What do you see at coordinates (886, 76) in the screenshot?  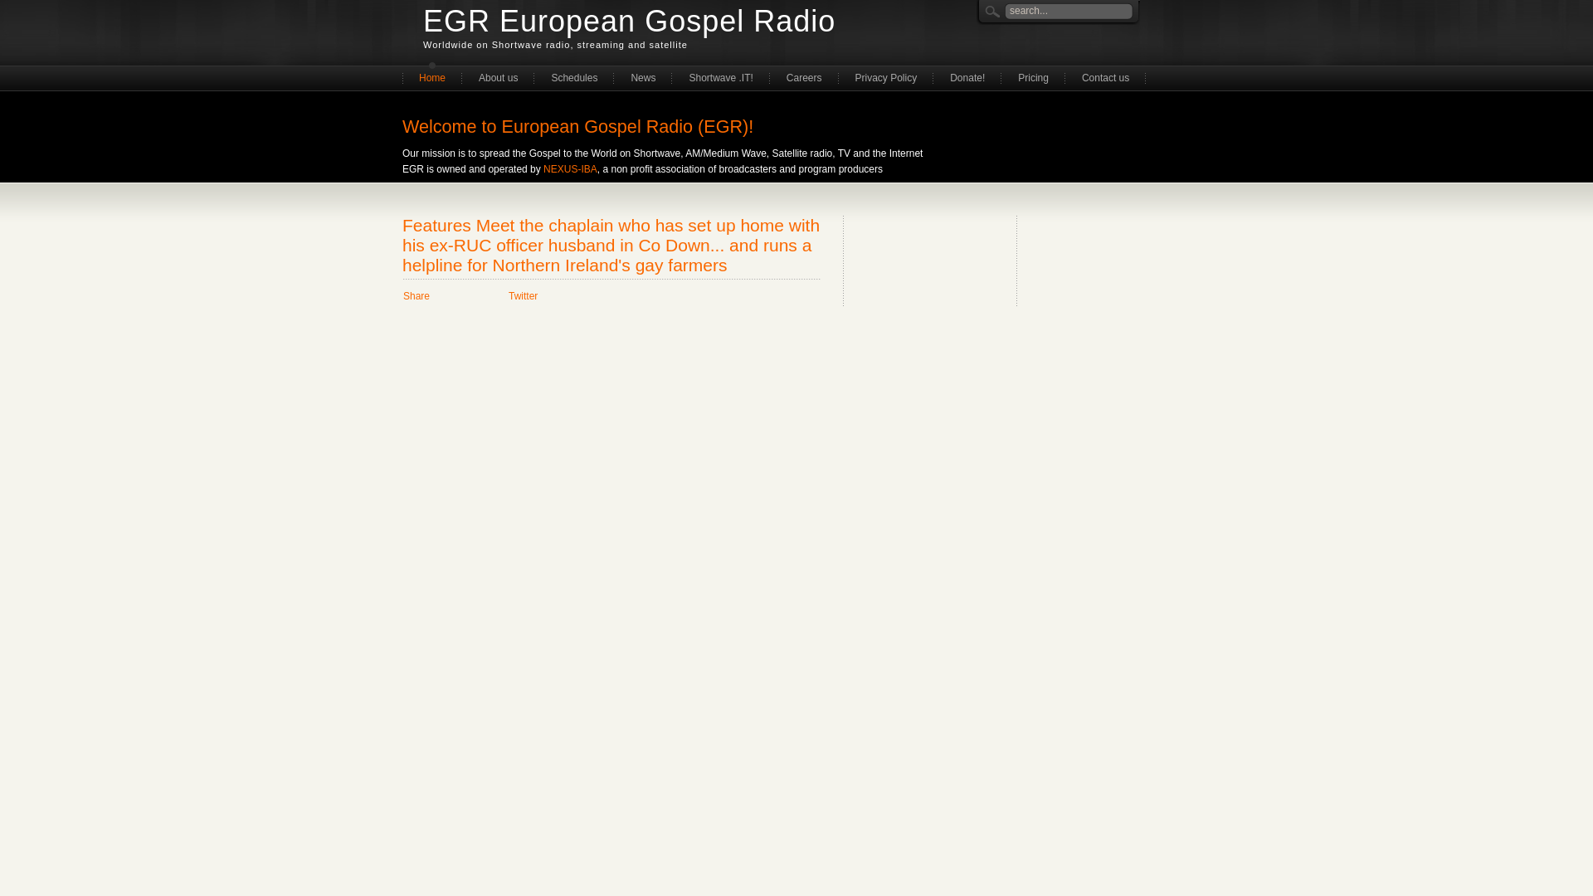 I see `Privacy Policy` at bounding box center [886, 76].